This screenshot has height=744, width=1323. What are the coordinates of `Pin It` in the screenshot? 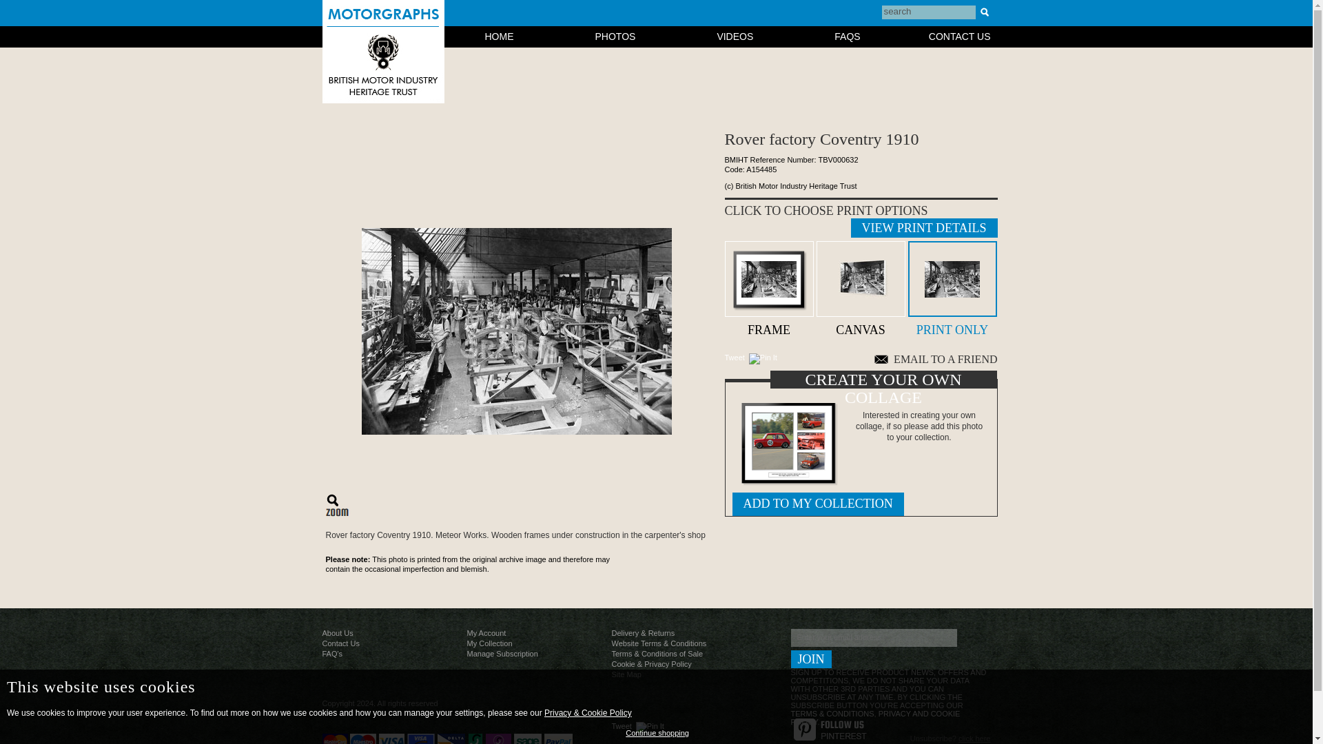 It's located at (650, 727).